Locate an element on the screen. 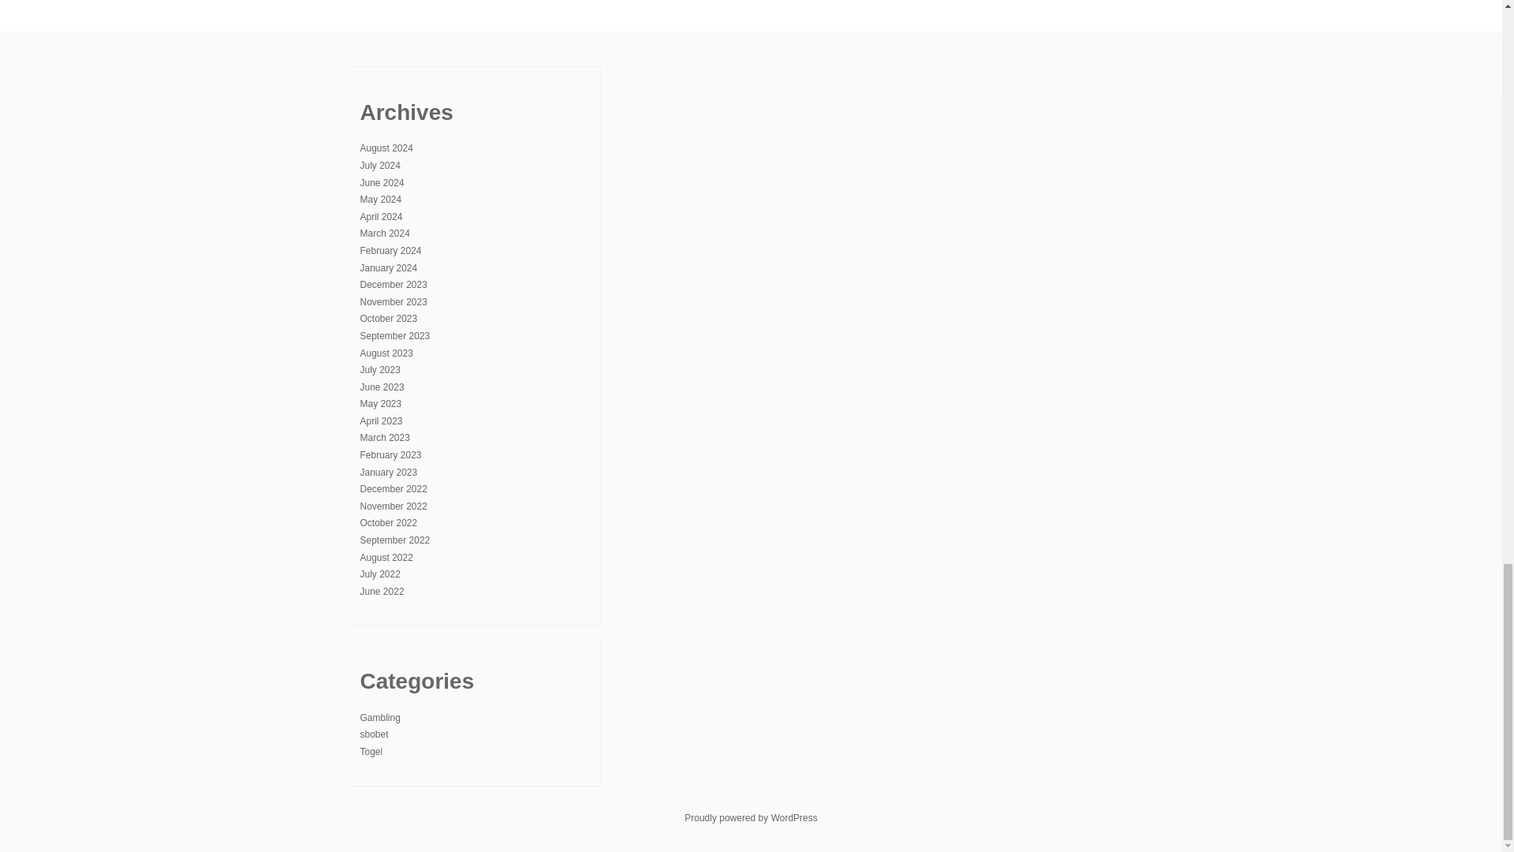  June 2023 is located at coordinates (382, 387).